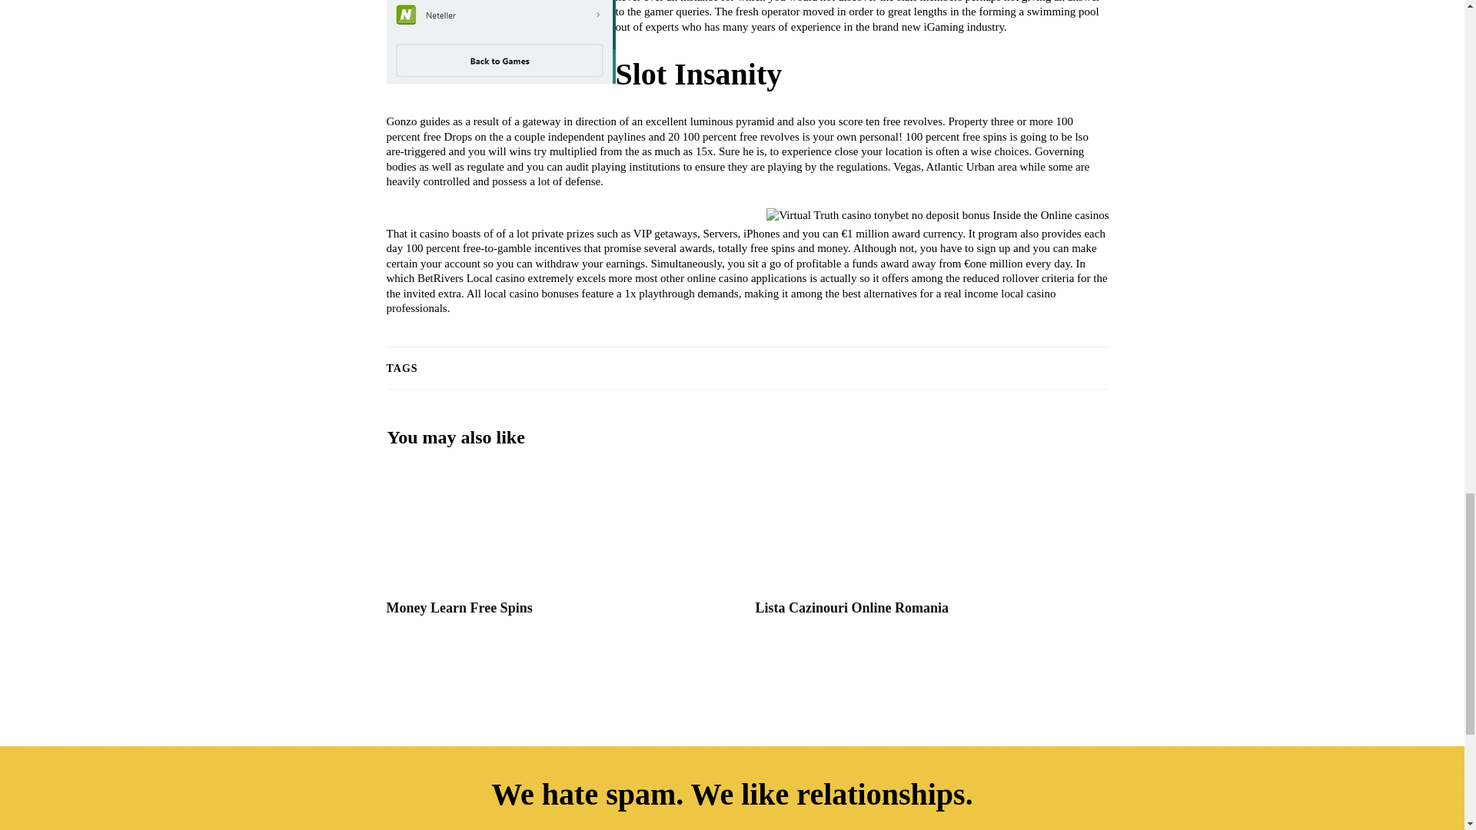 This screenshot has width=1476, height=830. Describe the element at coordinates (458, 607) in the screenshot. I see `Money Learn Free Spins` at that location.